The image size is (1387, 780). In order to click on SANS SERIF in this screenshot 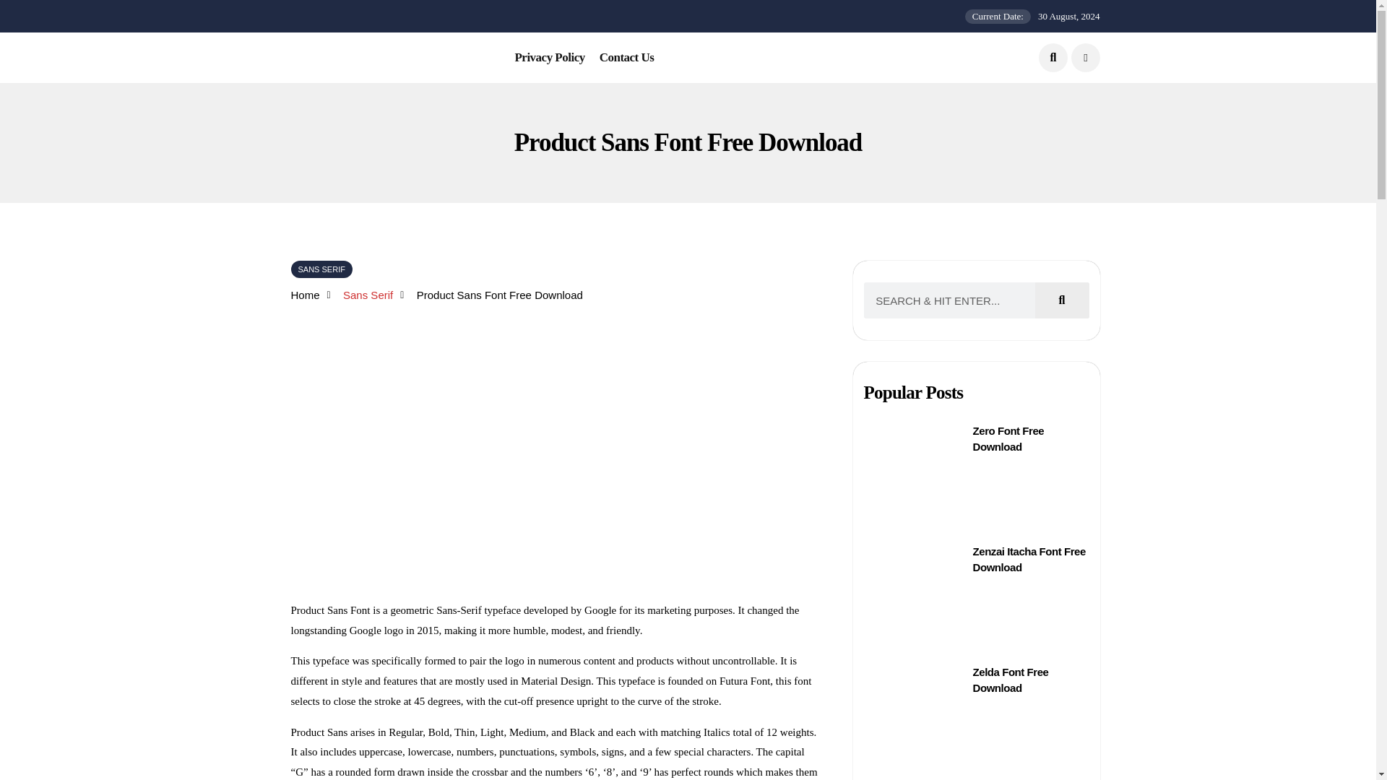, I will do `click(321, 269)`.